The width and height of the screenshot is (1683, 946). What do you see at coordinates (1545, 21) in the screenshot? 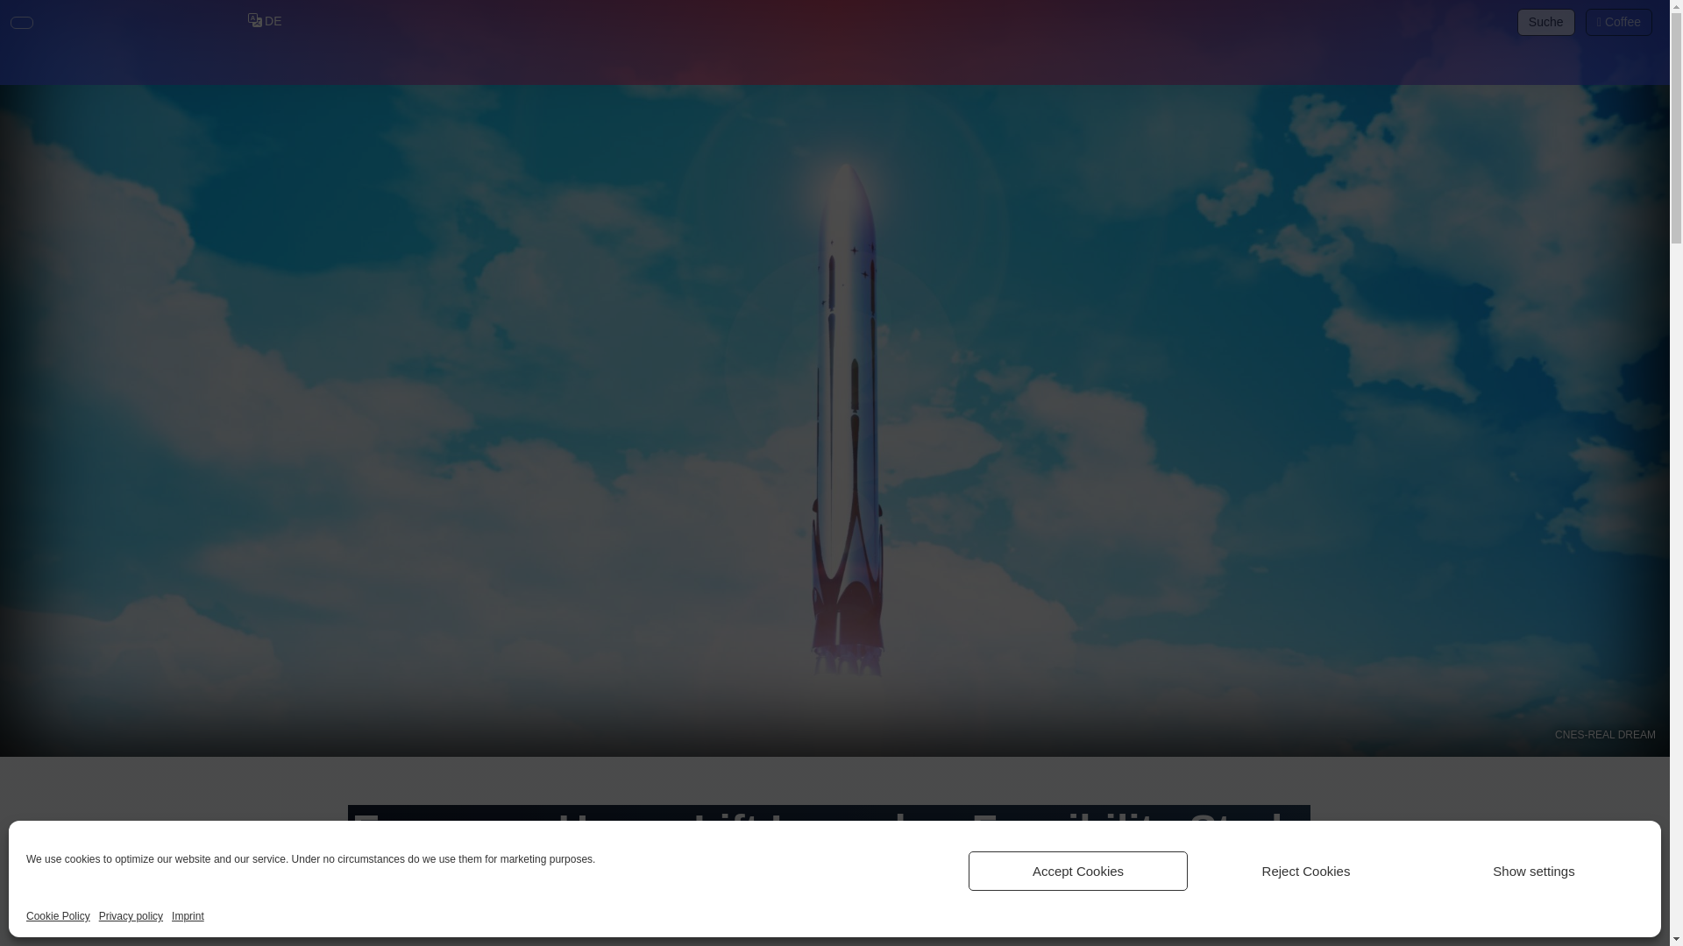
I see `Suche` at bounding box center [1545, 21].